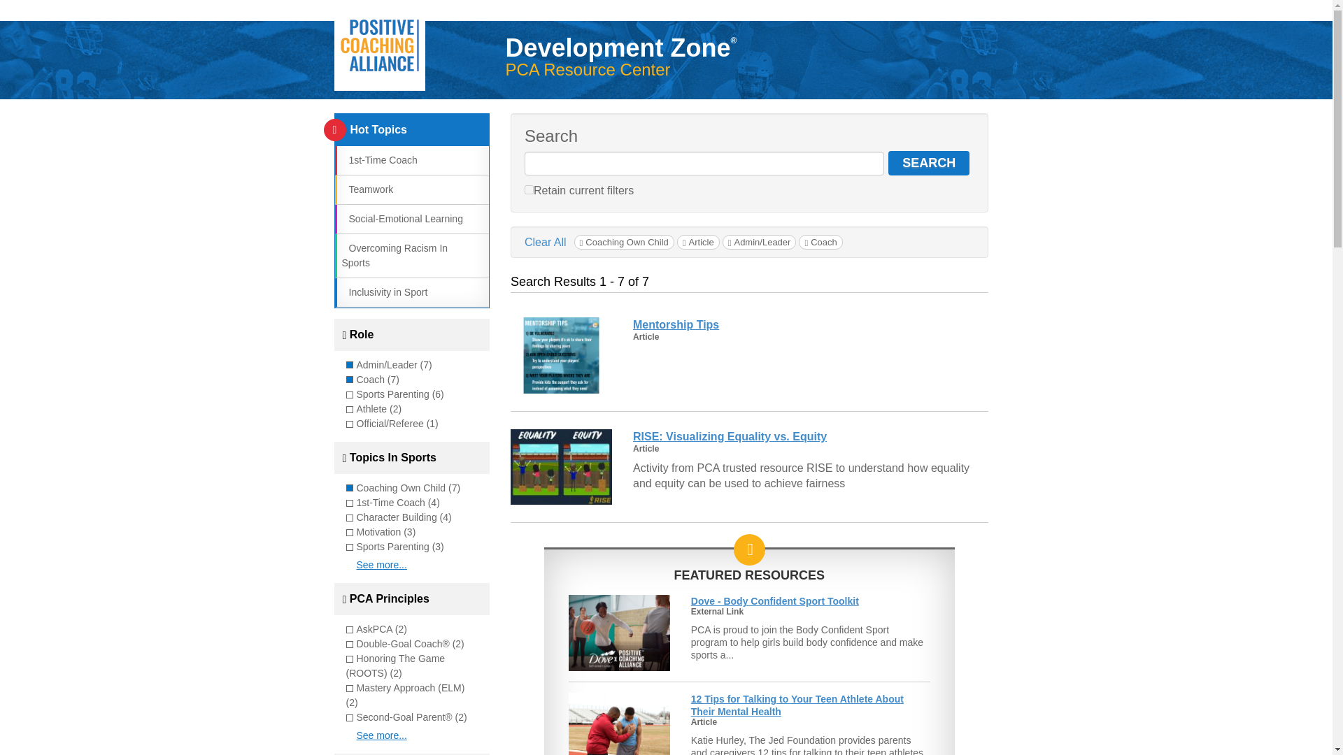 Image resolution: width=1343 pixels, height=755 pixels. I want to click on Teamwork, so click(367, 189).